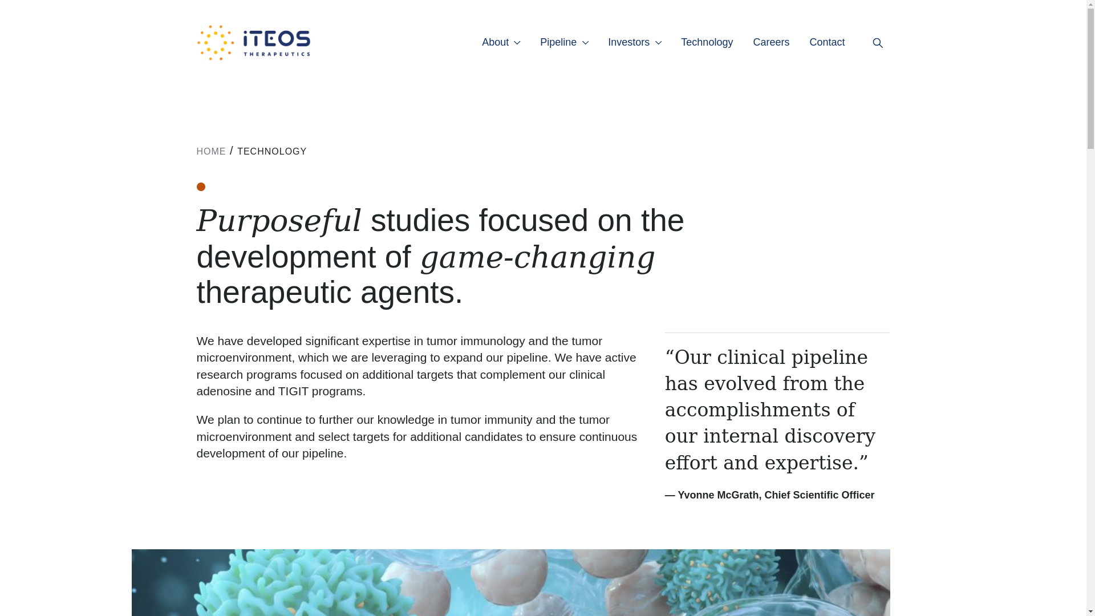  I want to click on Technology, so click(708, 42).